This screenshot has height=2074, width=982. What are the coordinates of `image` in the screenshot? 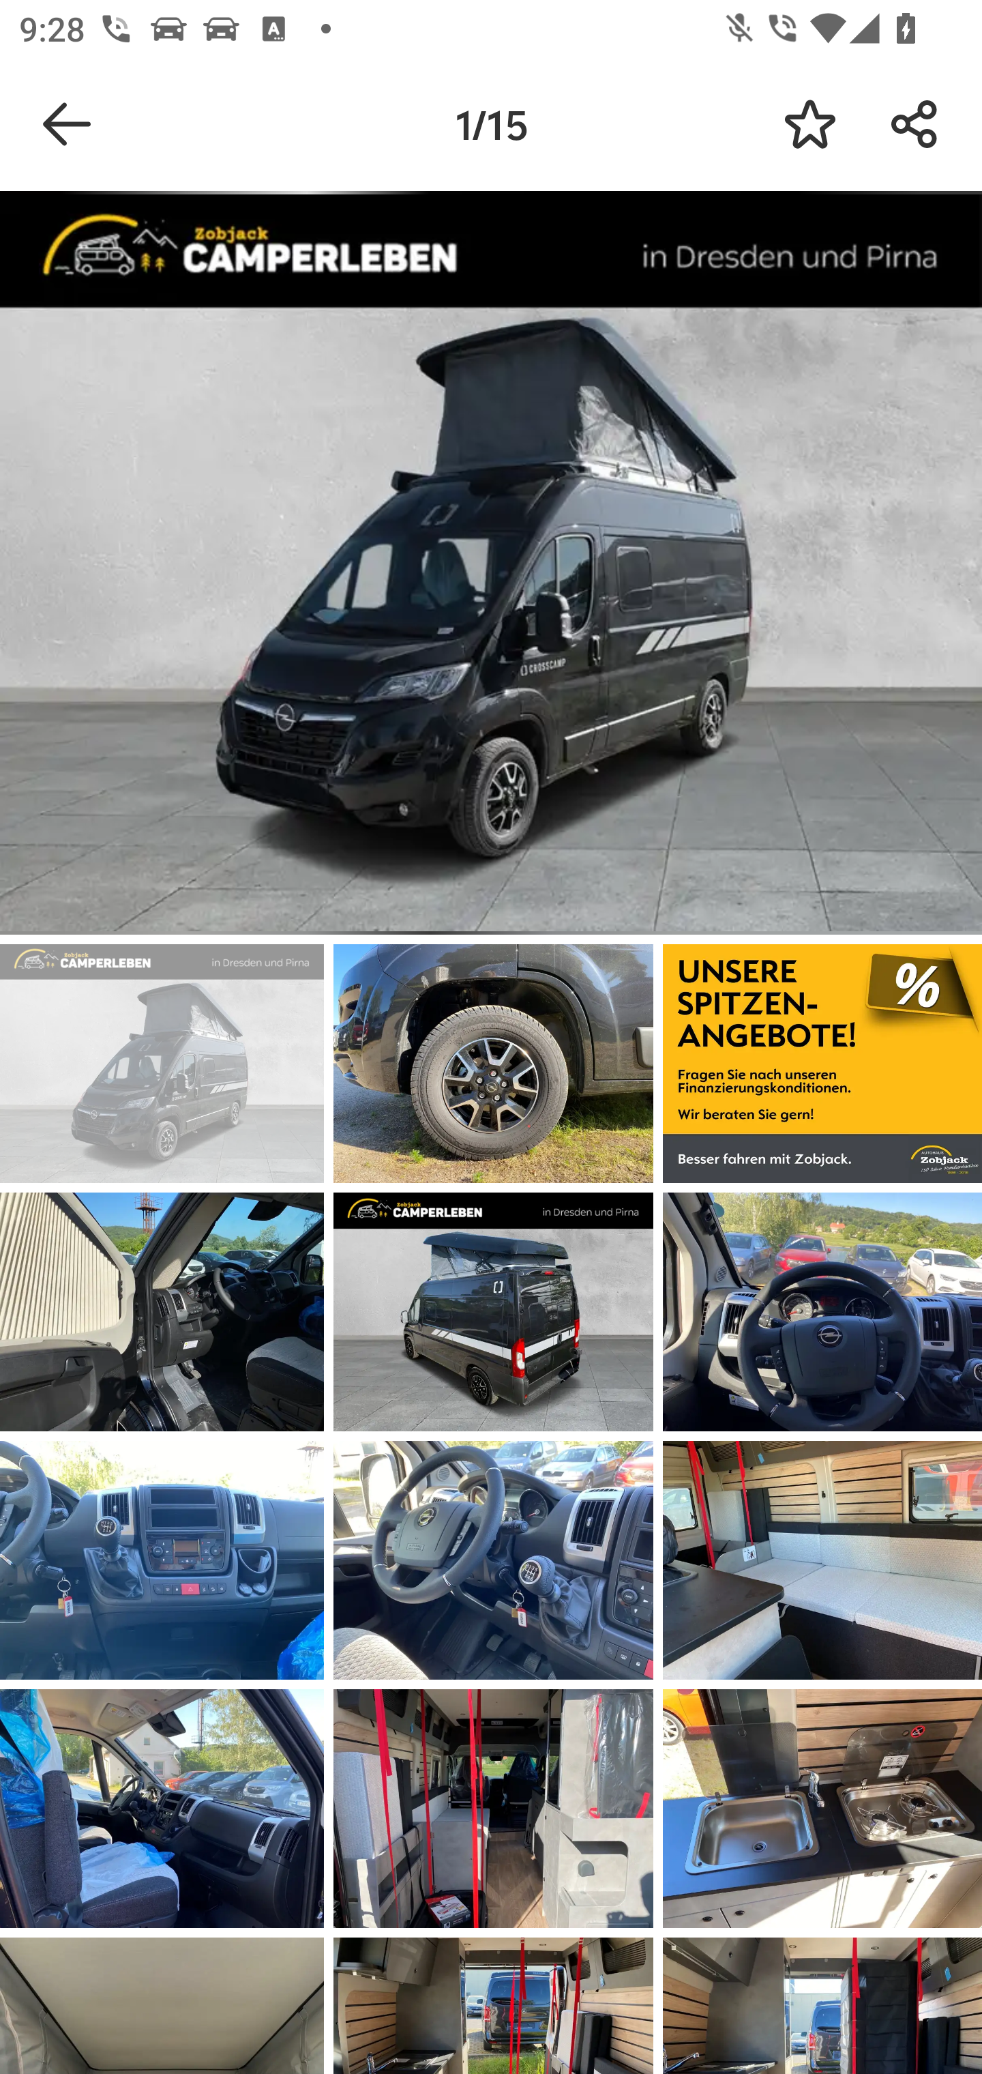 It's located at (162, 1063).